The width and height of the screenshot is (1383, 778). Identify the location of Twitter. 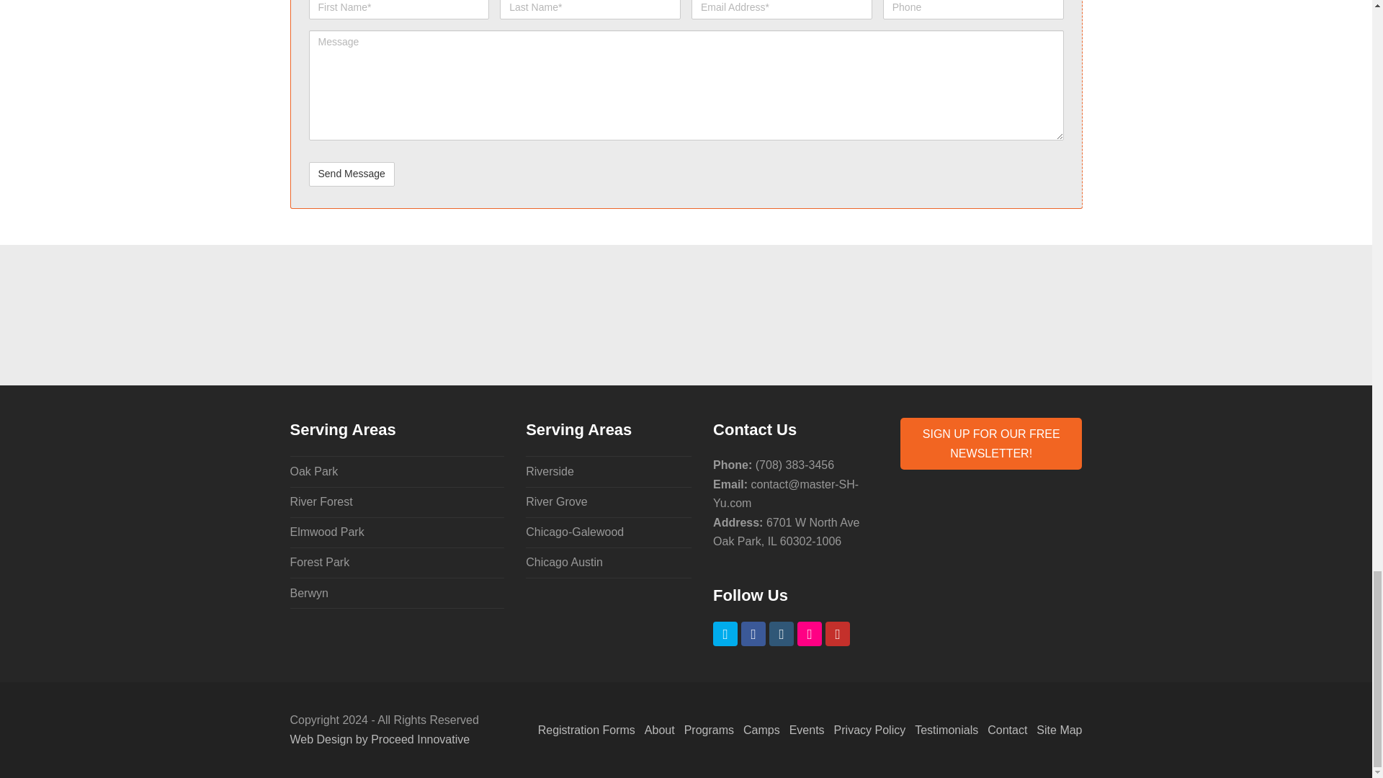
(725, 634).